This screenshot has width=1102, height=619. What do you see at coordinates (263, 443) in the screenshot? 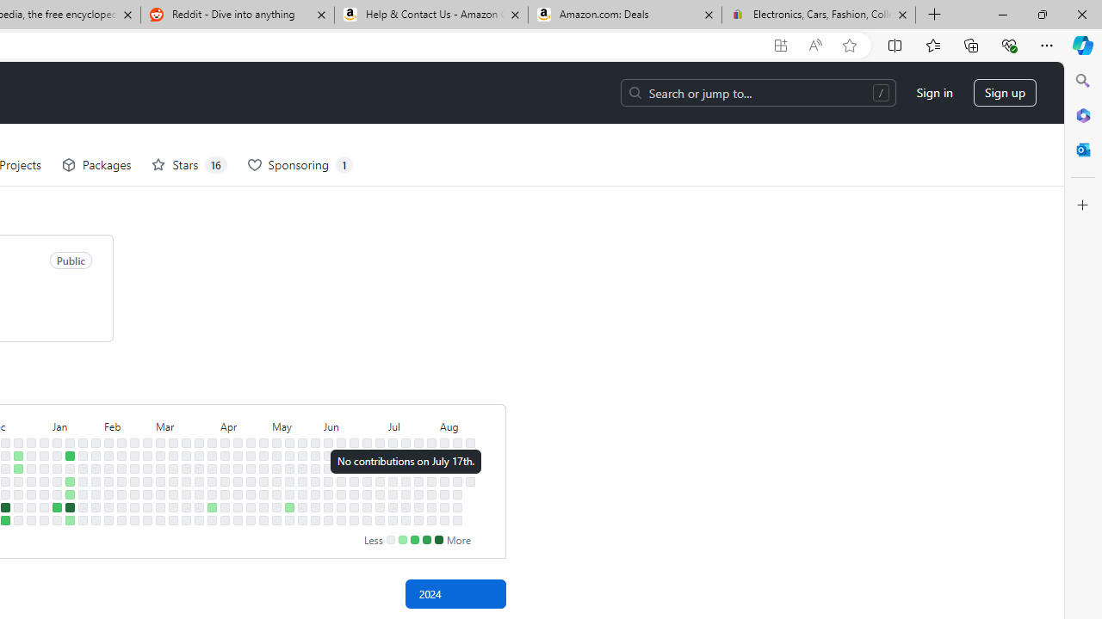
I see `No contributions on April 28th.` at bounding box center [263, 443].